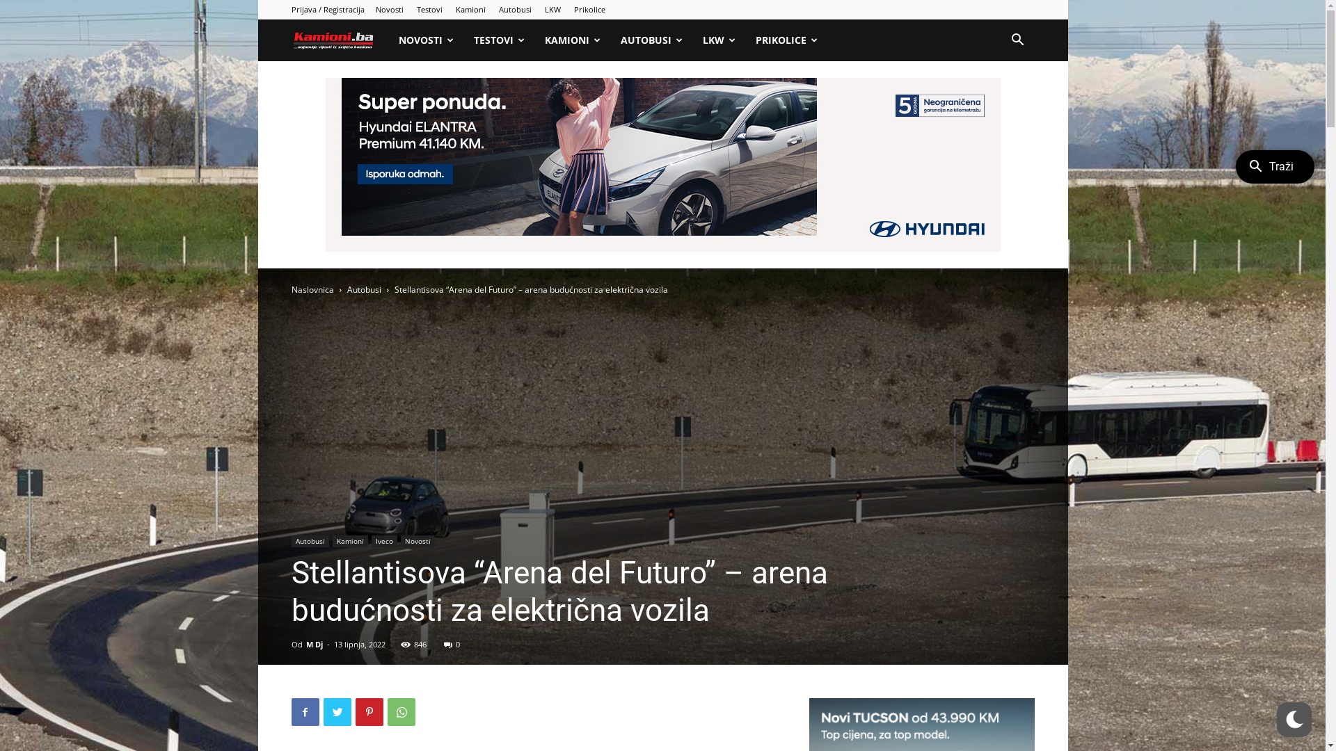 Image resolution: width=1336 pixels, height=751 pixels. What do you see at coordinates (384, 541) in the screenshot?
I see `Iveco` at bounding box center [384, 541].